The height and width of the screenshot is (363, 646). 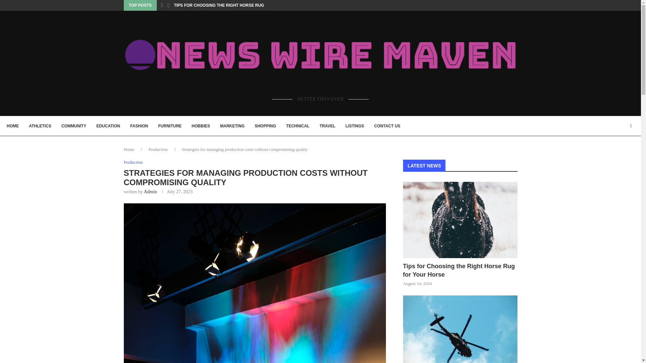 What do you see at coordinates (129, 149) in the screenshot?
I see `Home` at bounding box center [129, 149].